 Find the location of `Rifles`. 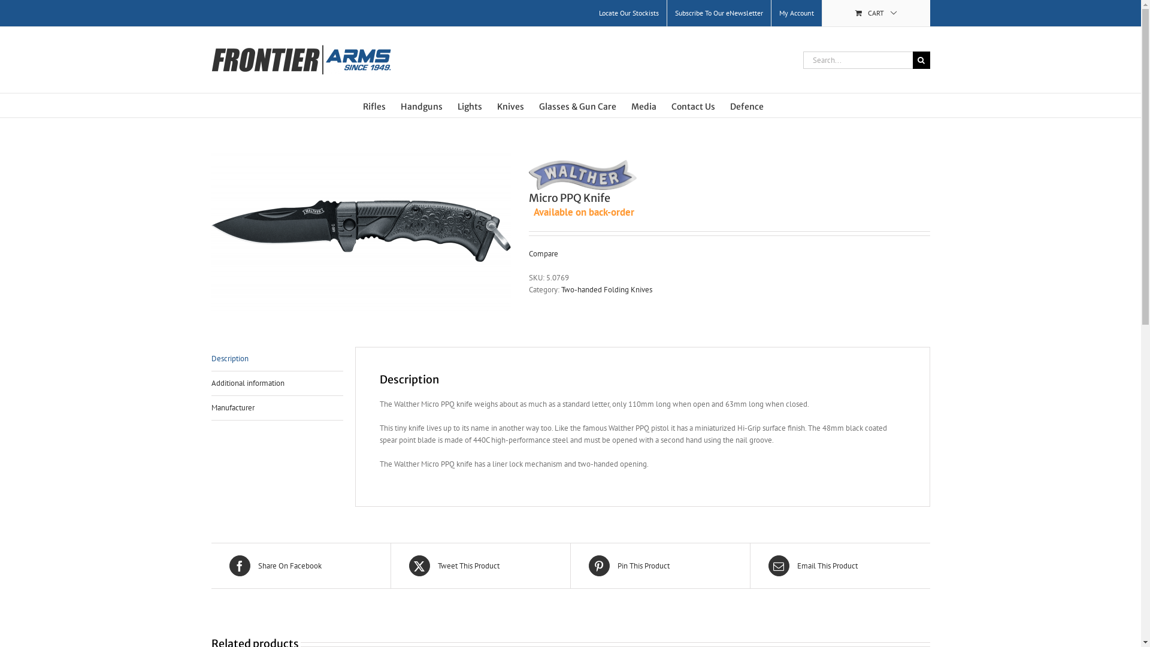

Rifles is located at coordinates (374, 105).